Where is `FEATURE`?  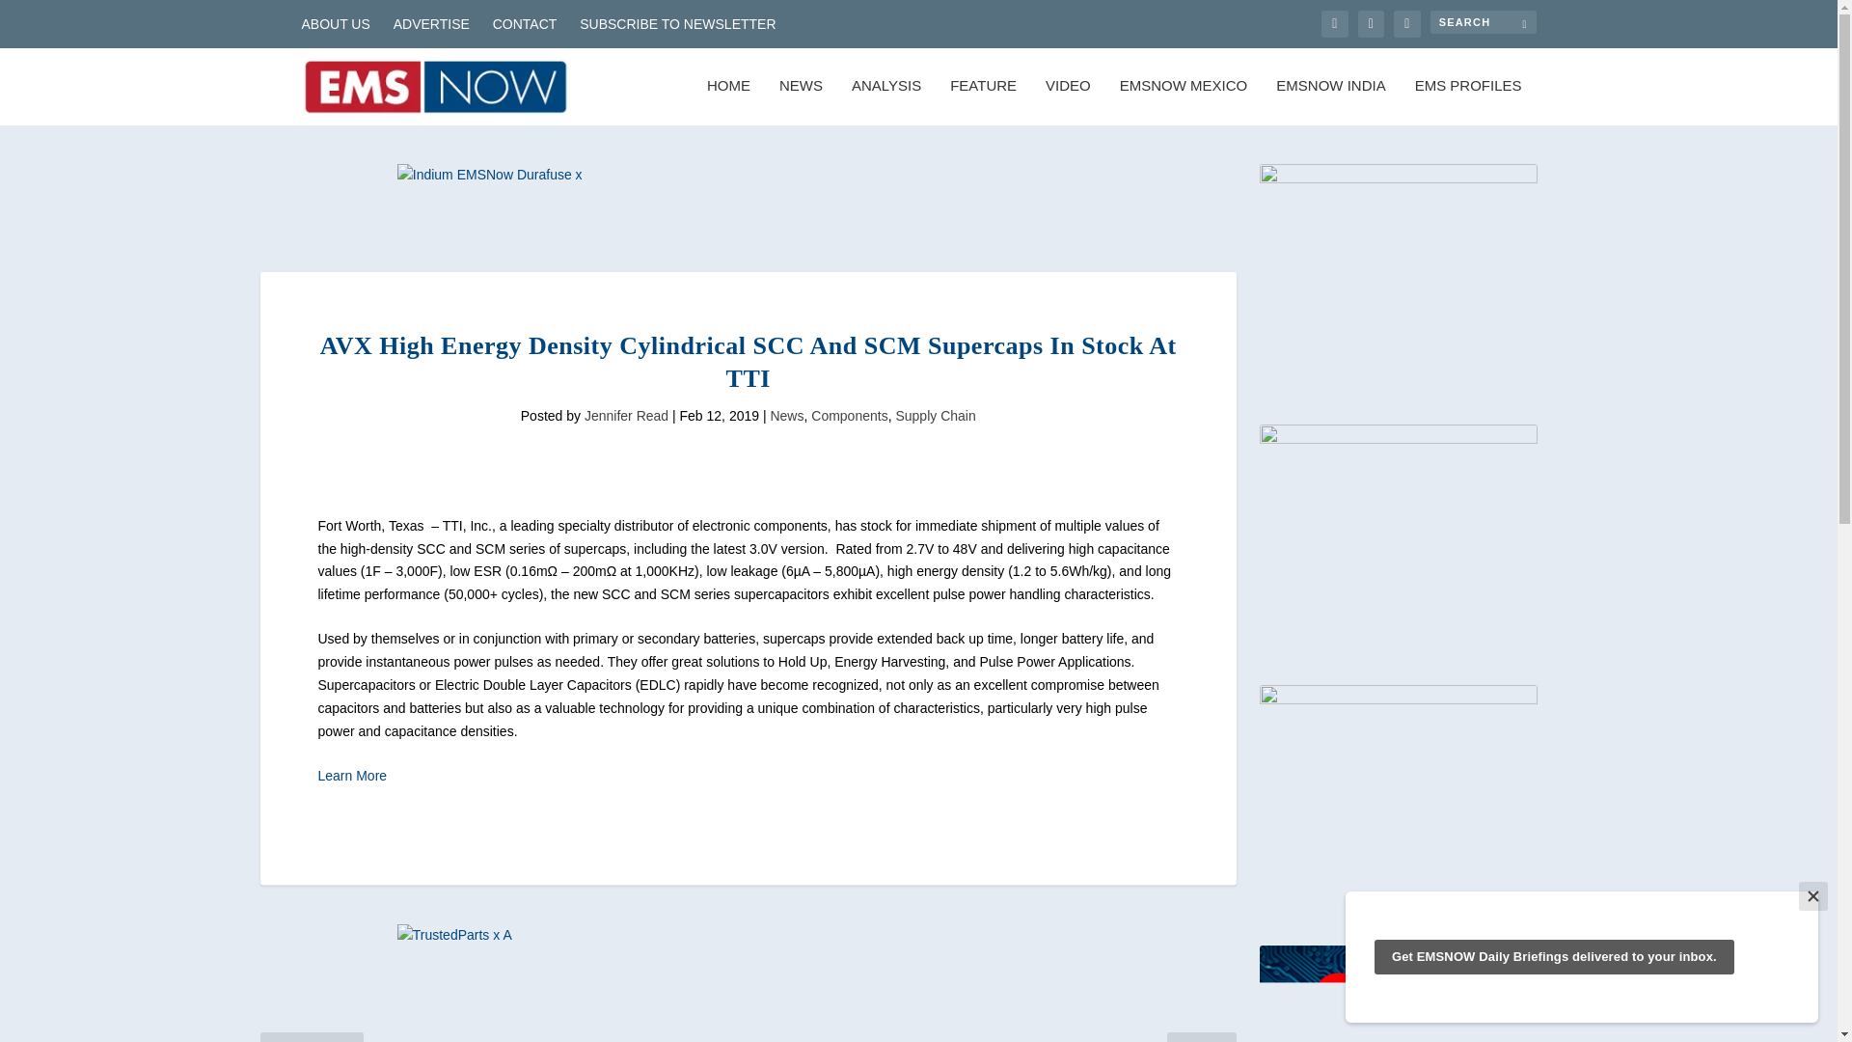
FEATURE is located at coordinates (983, 101).